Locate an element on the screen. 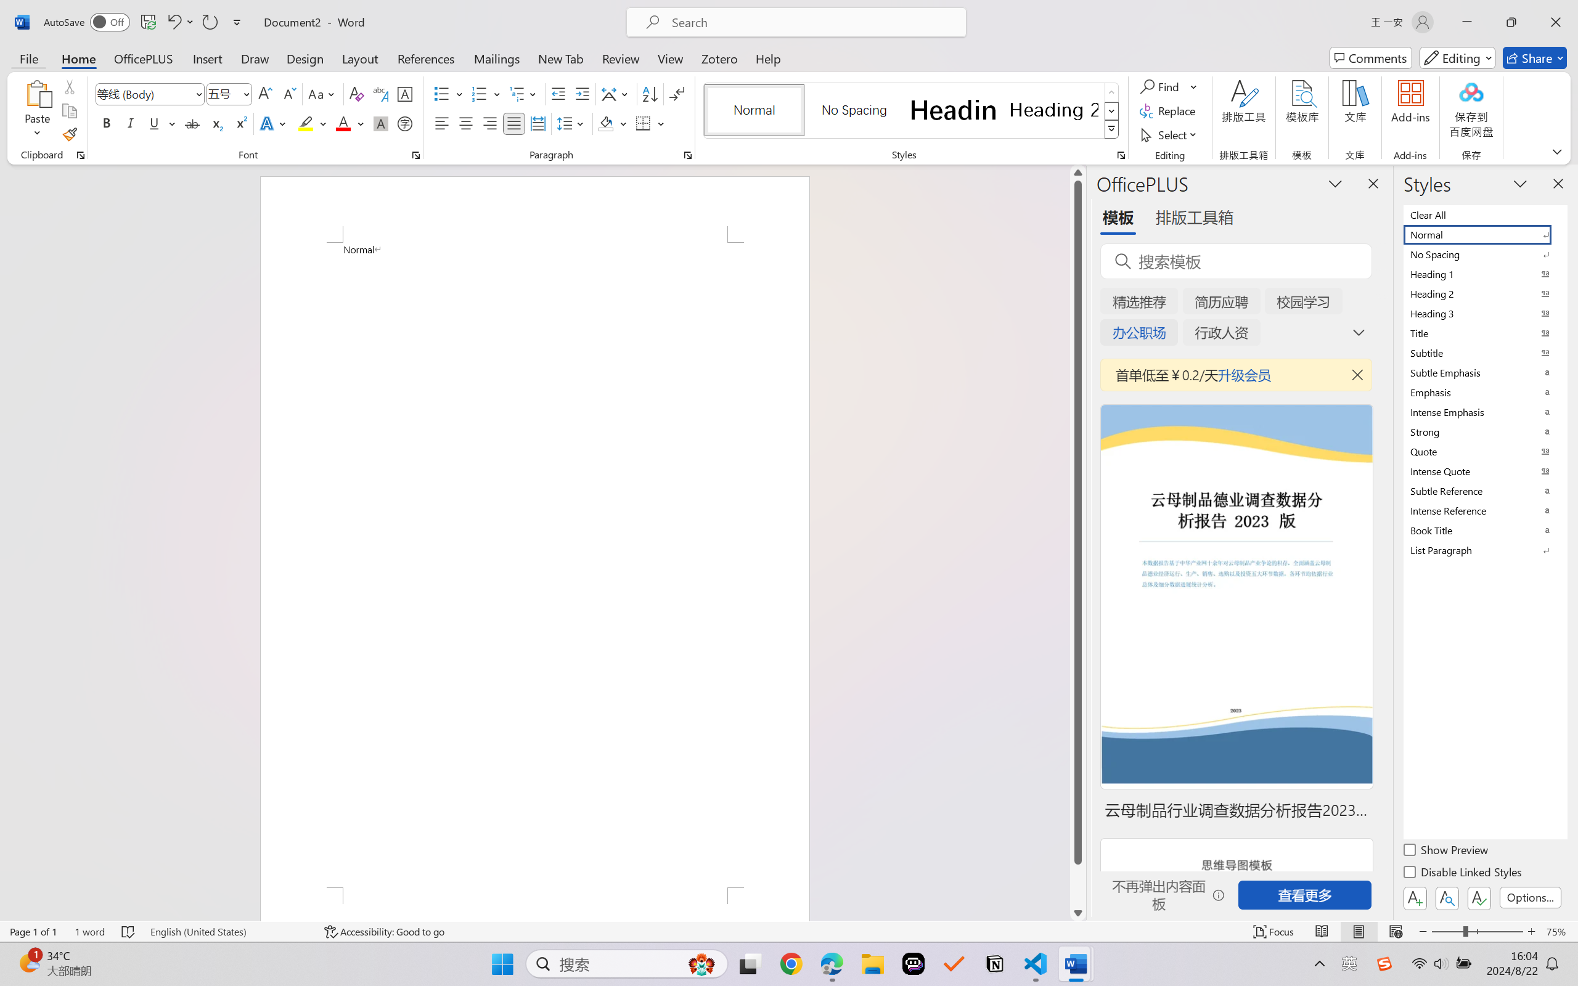  No Spacing is located at coordinates (1484, 254).